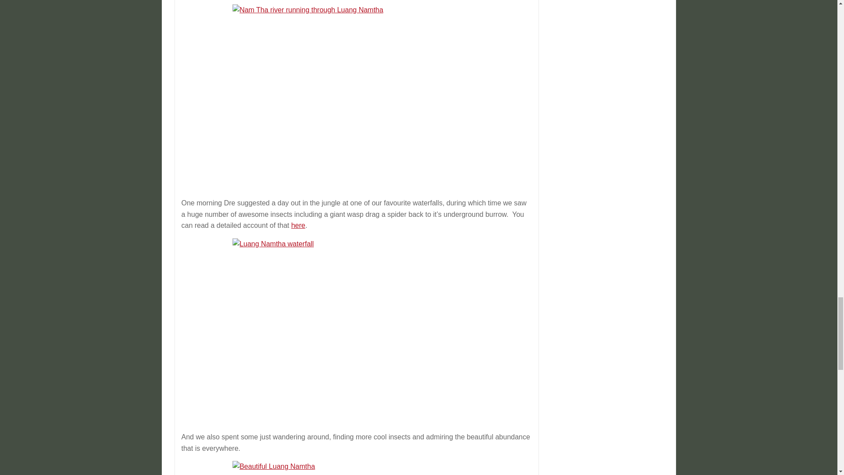  Describe the element at coordinates (298, 225) in the screenshot. I see `here` at that location.